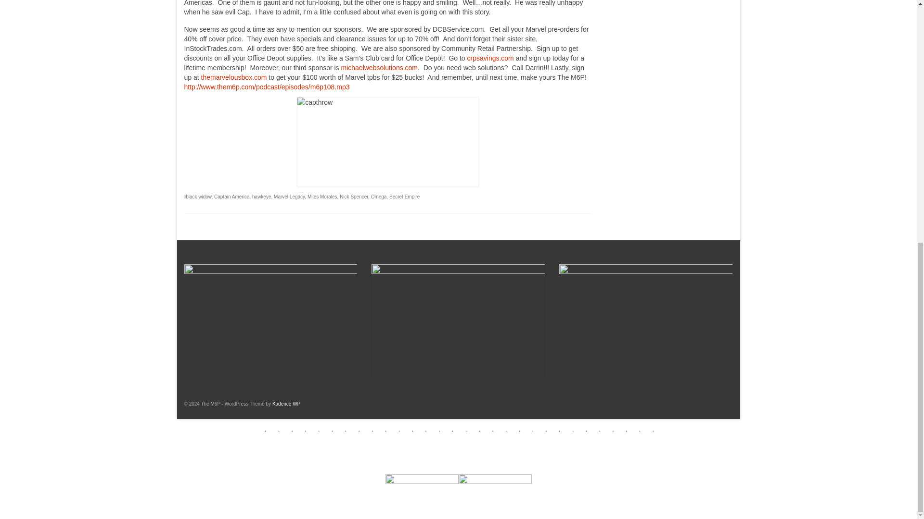  Describe the element at coordinates (379, 67) in the screenshot. I see `michaelwebsolutions.com` at that location.